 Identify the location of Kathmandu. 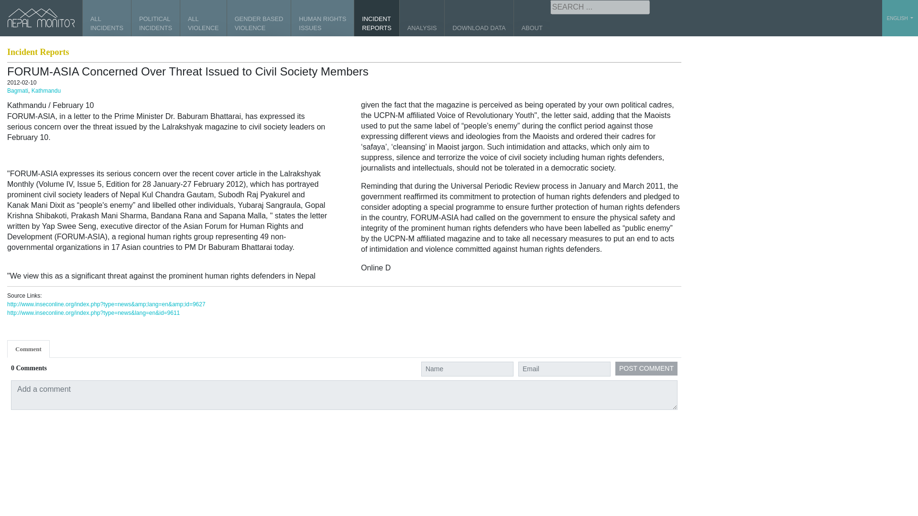
(46, 90).